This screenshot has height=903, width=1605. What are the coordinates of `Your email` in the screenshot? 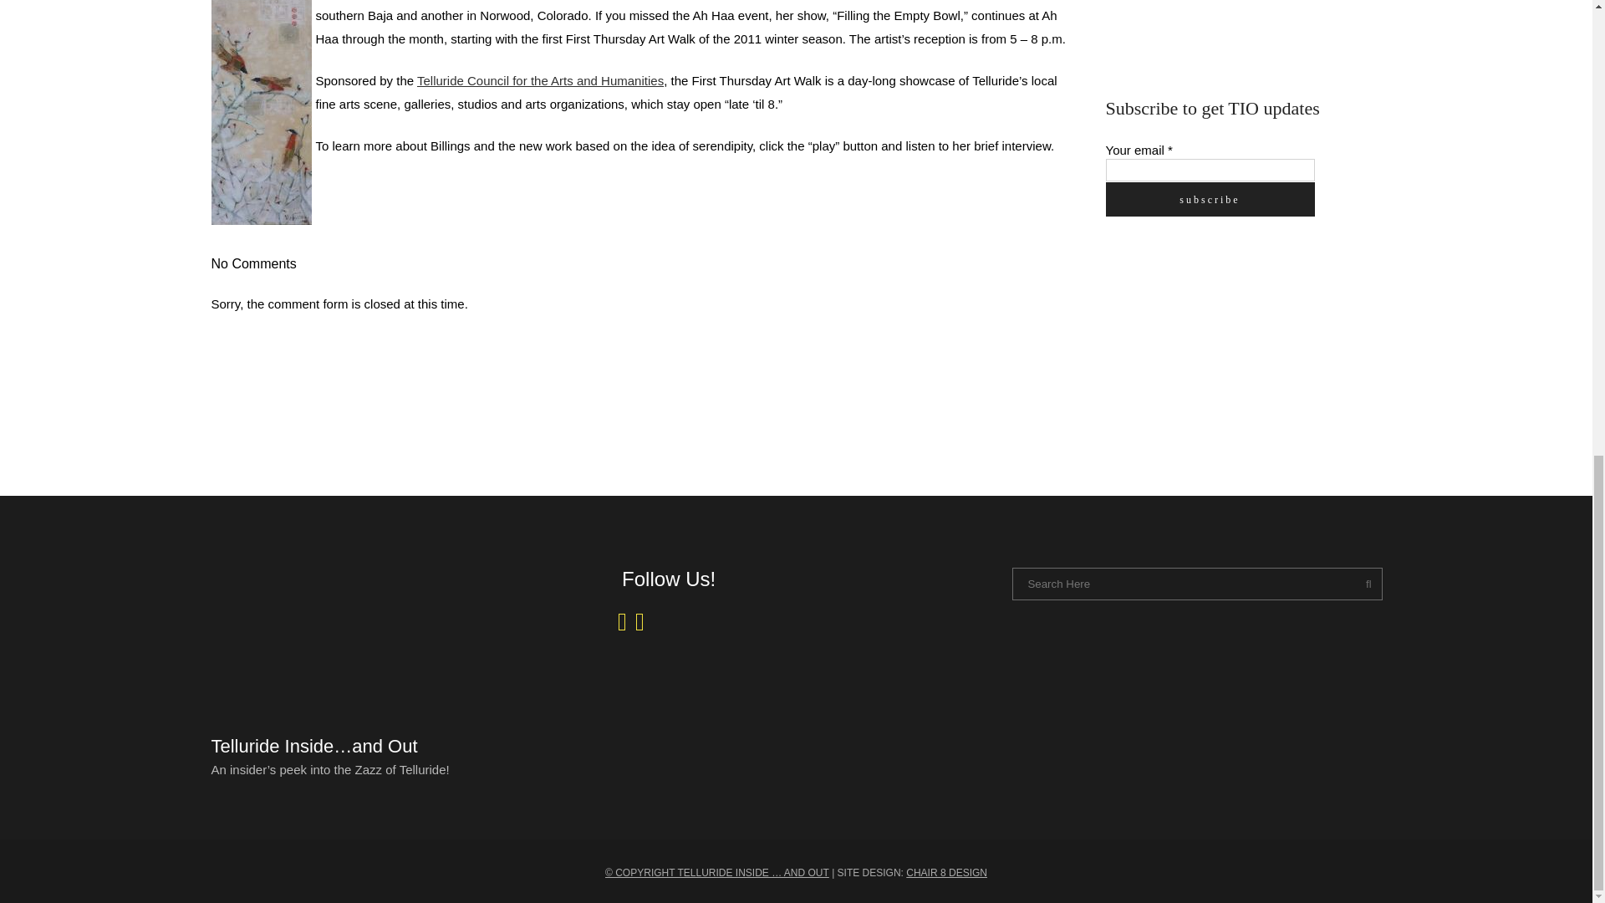 It's located at (1210, 171).